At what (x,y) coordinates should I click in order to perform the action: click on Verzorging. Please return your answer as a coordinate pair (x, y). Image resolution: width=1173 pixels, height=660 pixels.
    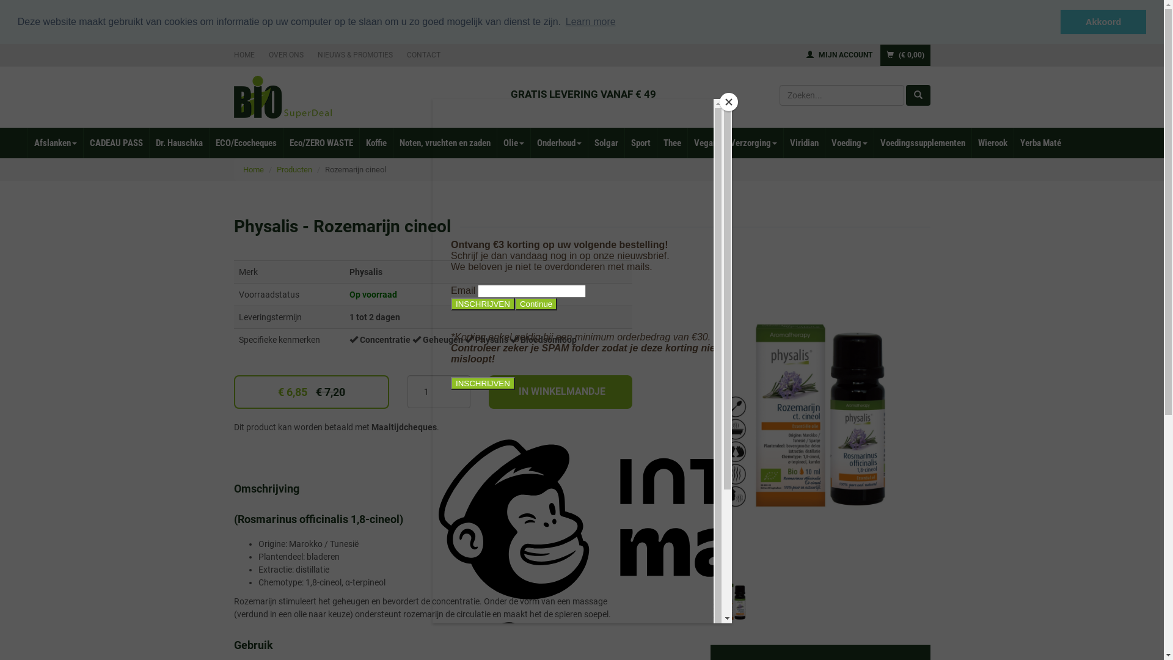
    Looking at the image, I should click on (753, 142).